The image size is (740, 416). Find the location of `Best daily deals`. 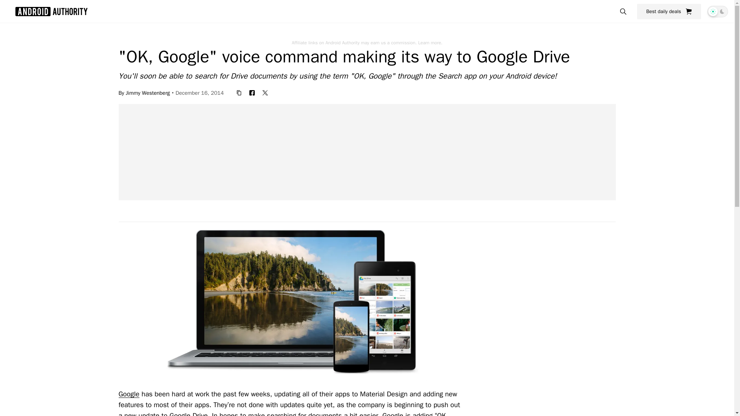

Best daily deals is located at coordinates (669, 11).